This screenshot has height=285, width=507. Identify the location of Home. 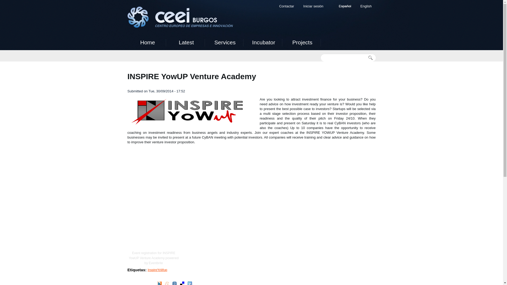
(180, 18).